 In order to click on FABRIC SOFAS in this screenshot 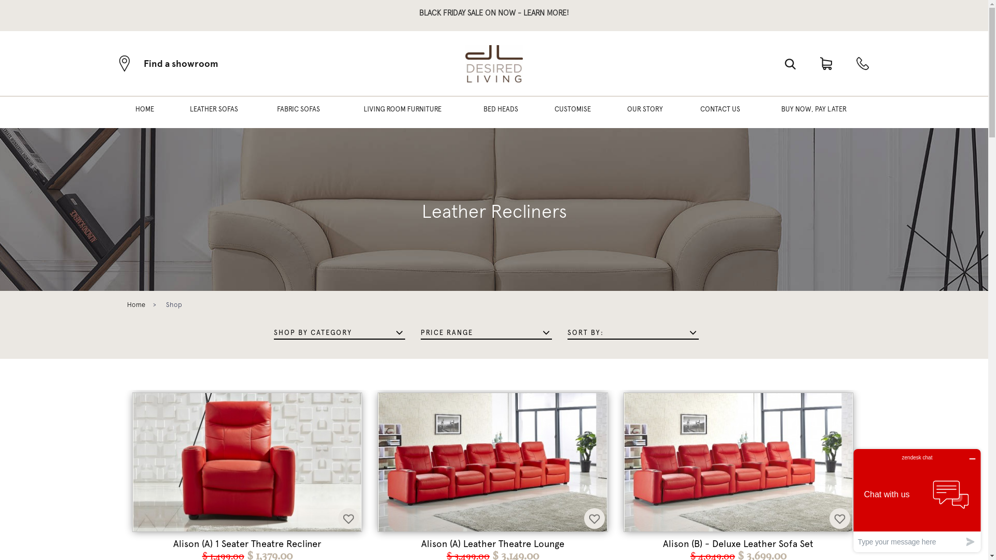, I will do `click(299, 112)`.